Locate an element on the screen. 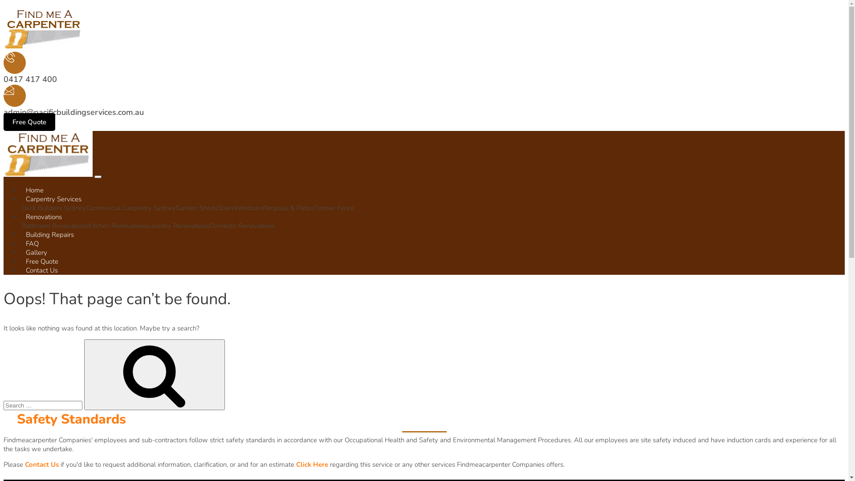 The width and height of the screenshot is (855, 481). Home is located at coordinates (35, 190).